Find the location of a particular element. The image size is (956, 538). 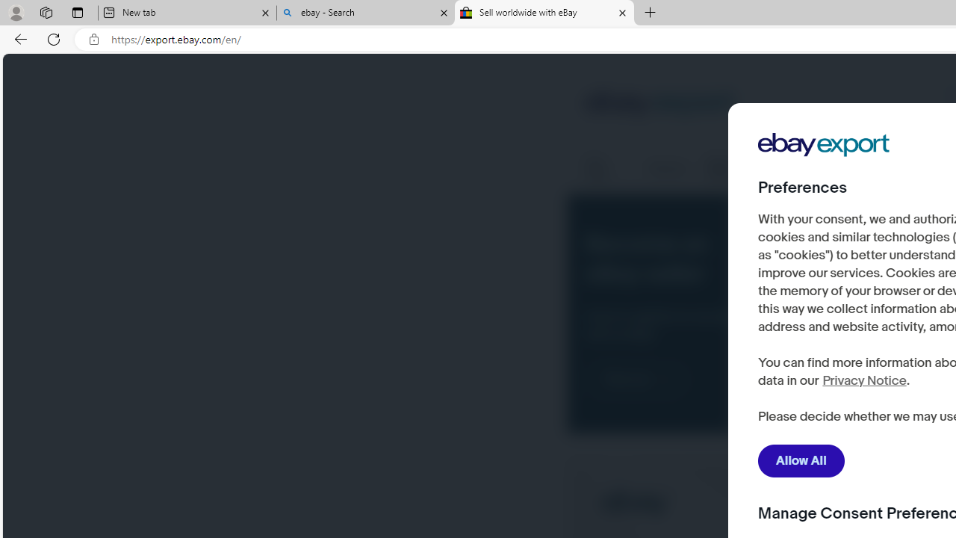

Manage listings is located at coordinates (739, 169).